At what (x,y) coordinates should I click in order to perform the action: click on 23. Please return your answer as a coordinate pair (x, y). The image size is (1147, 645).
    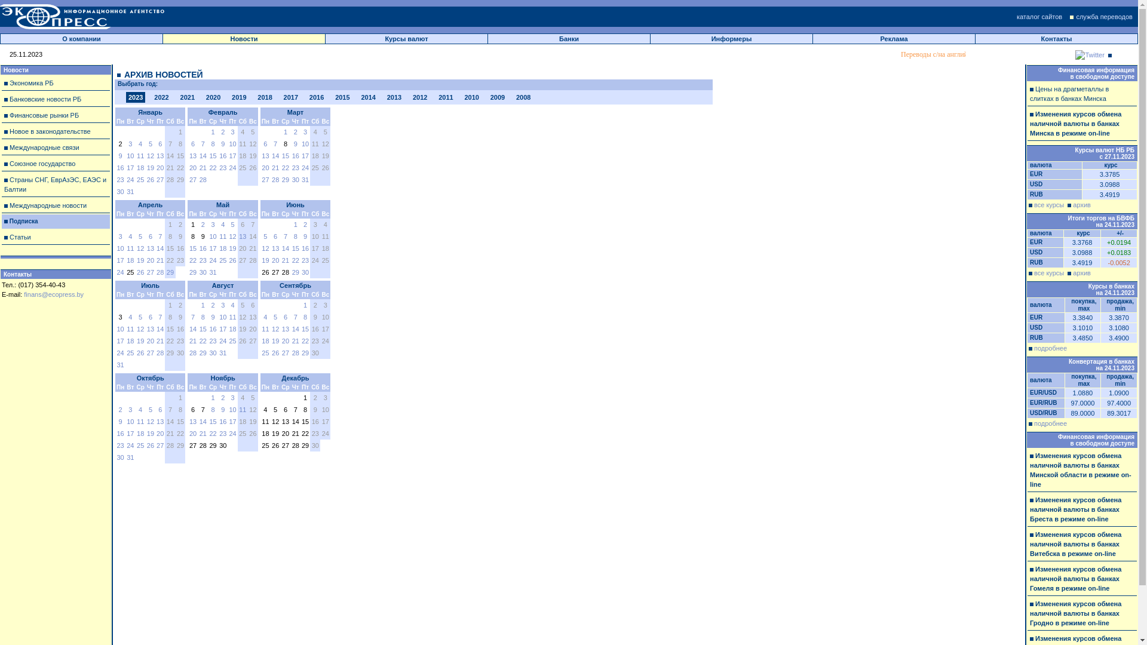
    Looking at the image, I should click on (203, 260).